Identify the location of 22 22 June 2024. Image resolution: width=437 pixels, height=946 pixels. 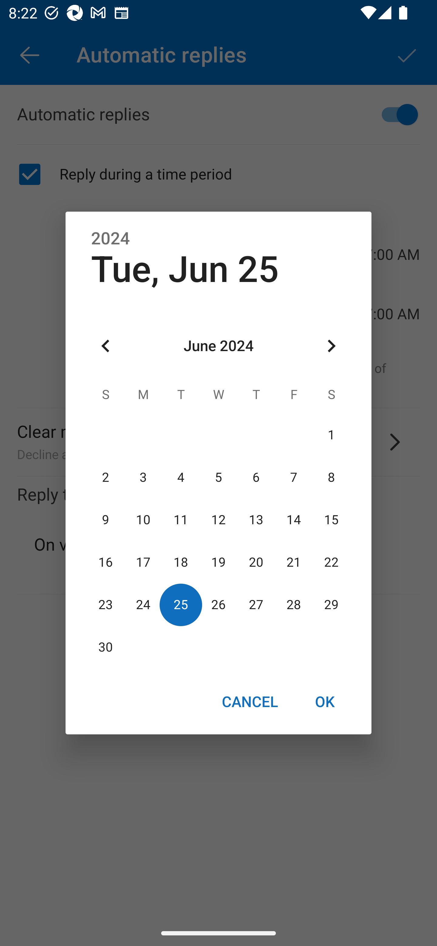
(331, 562).